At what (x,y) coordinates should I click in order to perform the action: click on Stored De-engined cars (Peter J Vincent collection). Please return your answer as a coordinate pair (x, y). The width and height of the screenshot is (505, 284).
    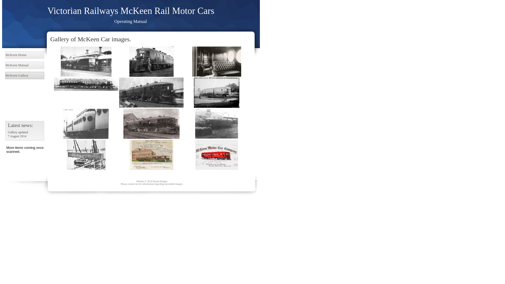
    Looking at the image, I should click on (86, 124).